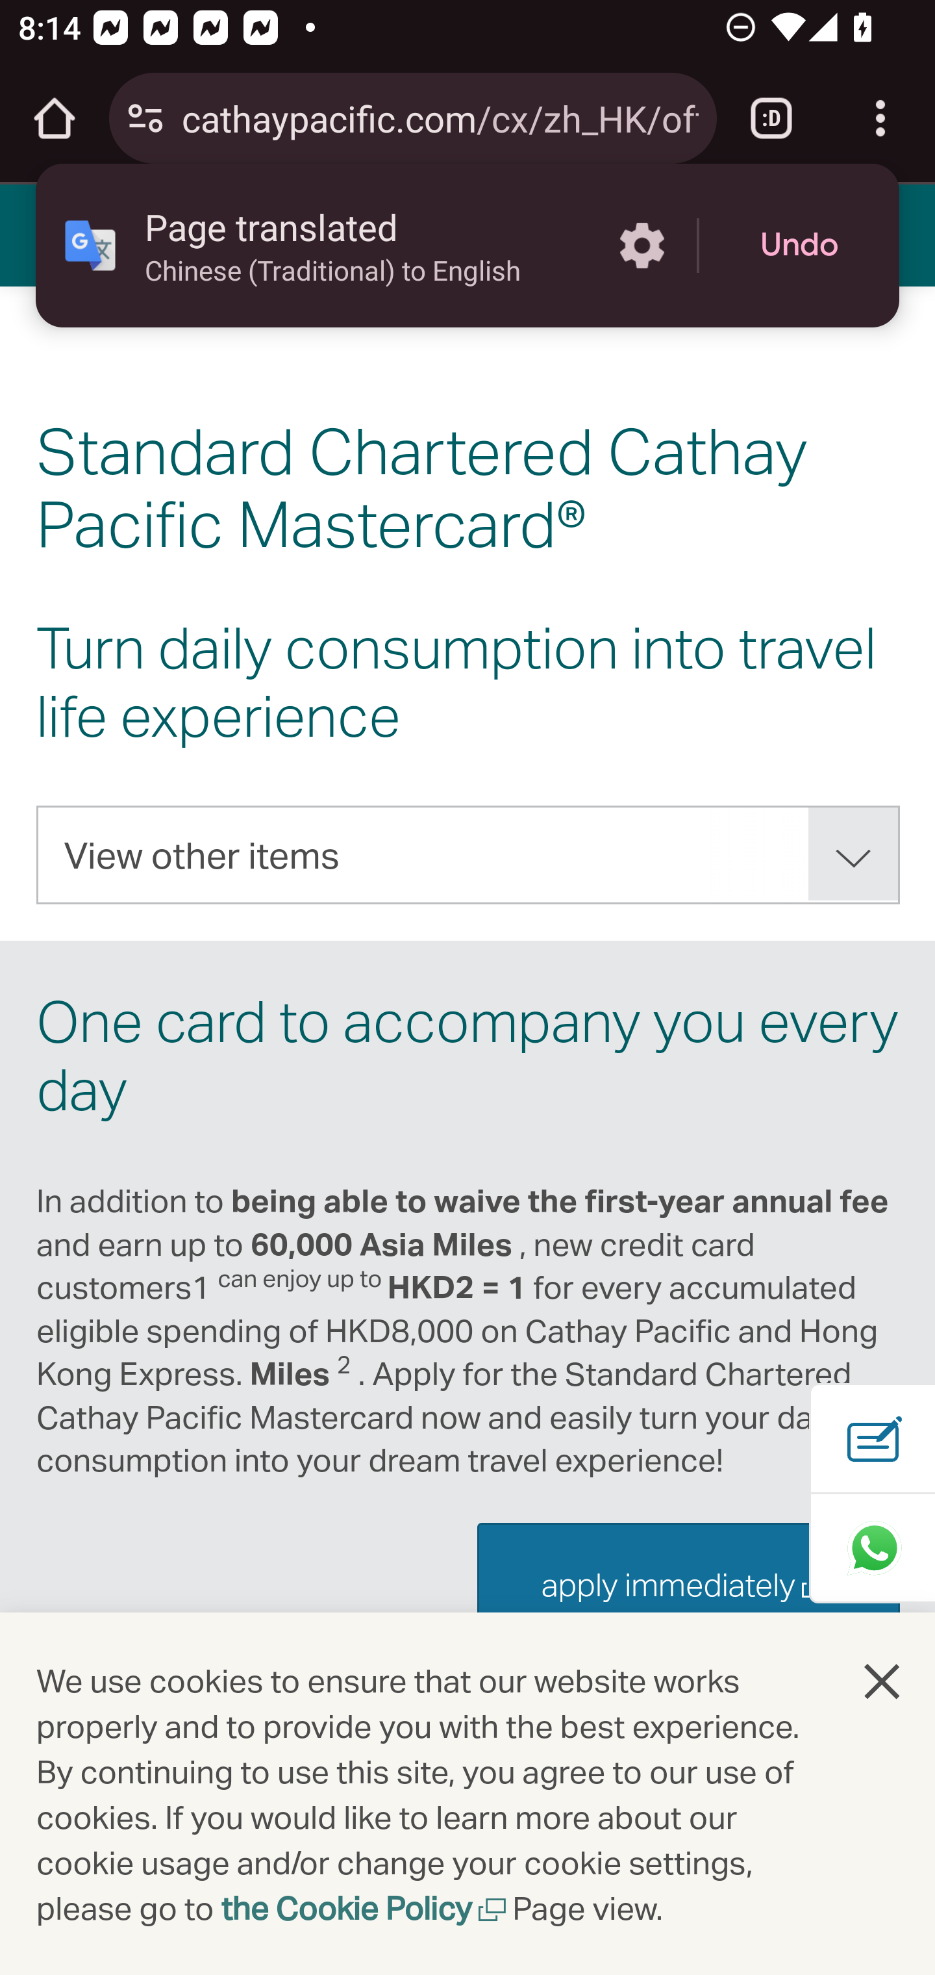 This screenshot has width=935, height=1975. Describe the element at coordinates (145, 118) in the screenshot. I see `Connection is secure` at that location.